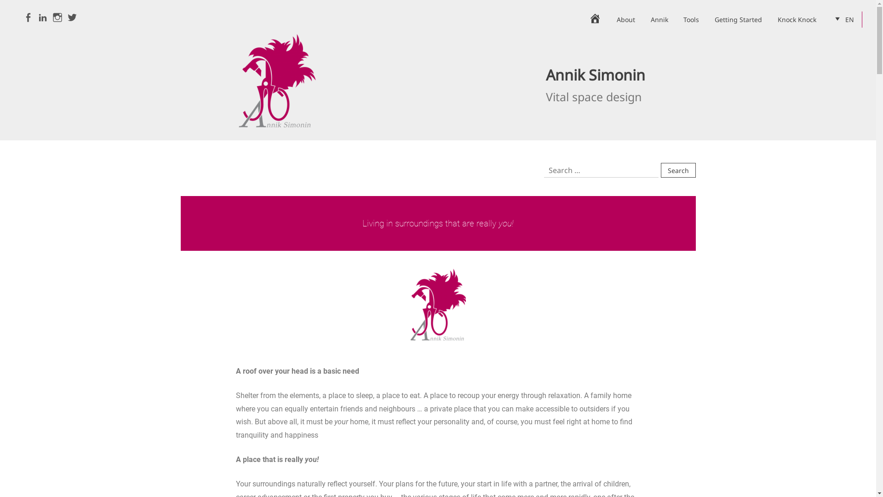 The height and width of the screenshot is (497, 883). What do you see at coordinates (57, 18) in the screenshot?
I see `Instagram` at bounding box center [57, 18].